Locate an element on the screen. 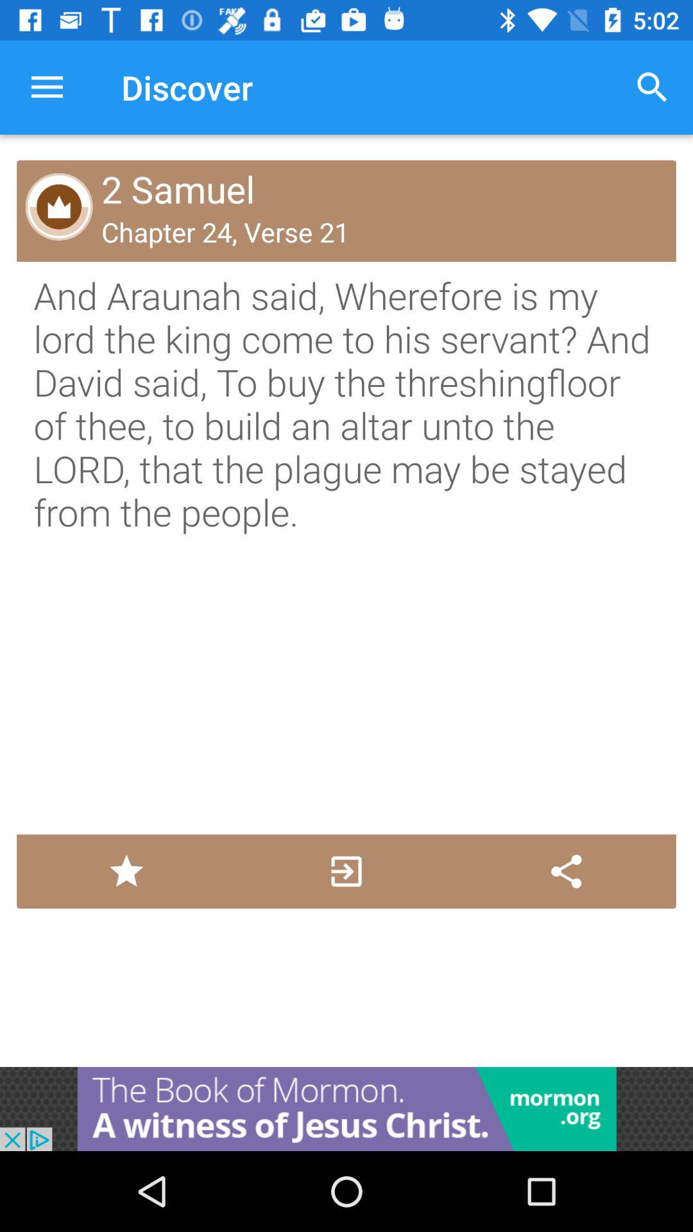 The image size is (693, 1232). download the chapter is located at coordinates (346, 871).